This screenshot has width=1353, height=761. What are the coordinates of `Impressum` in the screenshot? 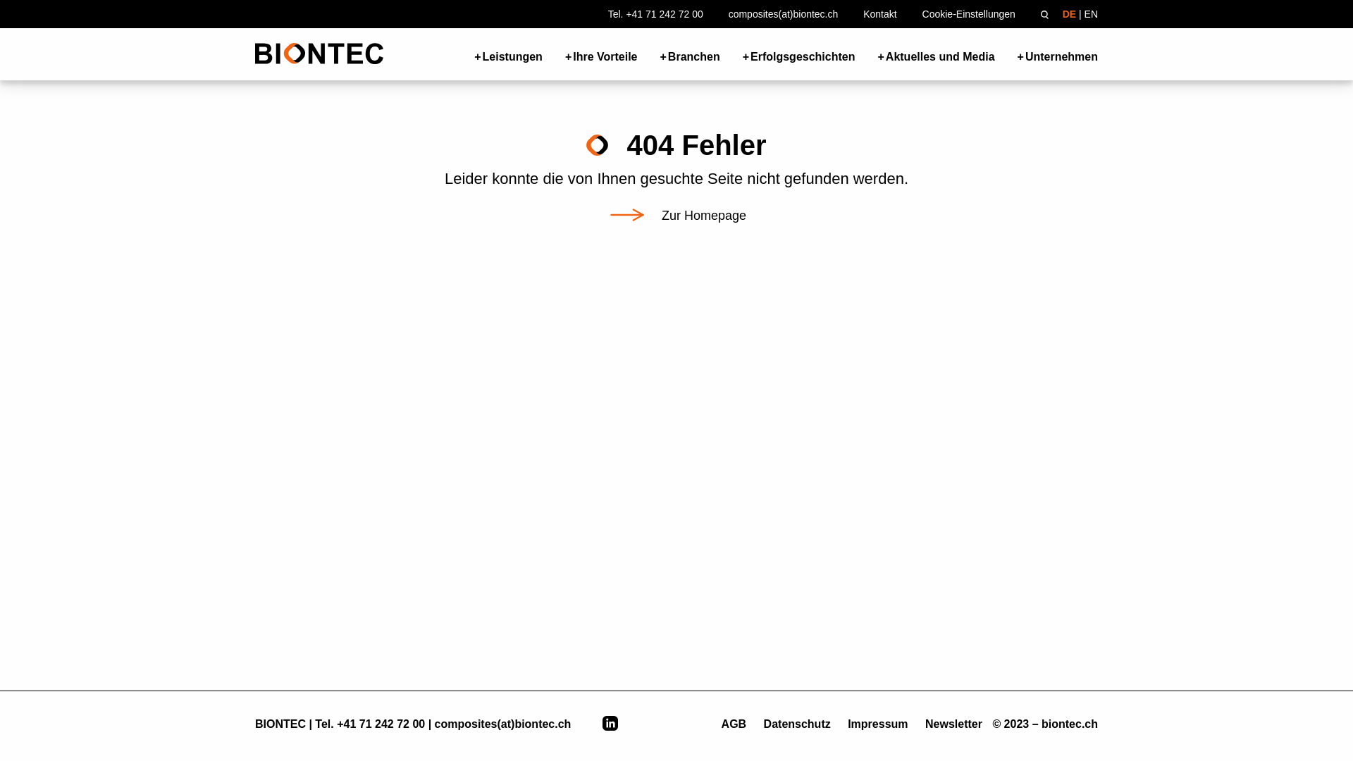 It's located at (879, 724).